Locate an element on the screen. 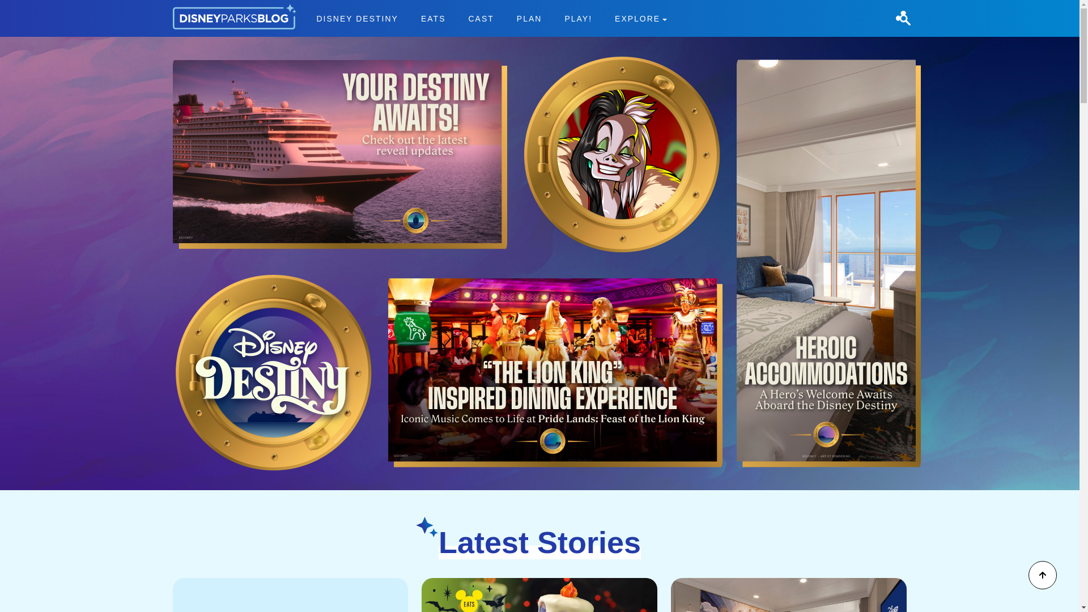 This screenshot has height=612, width=1088. EXPLORE is located at coordinates (640, 18).